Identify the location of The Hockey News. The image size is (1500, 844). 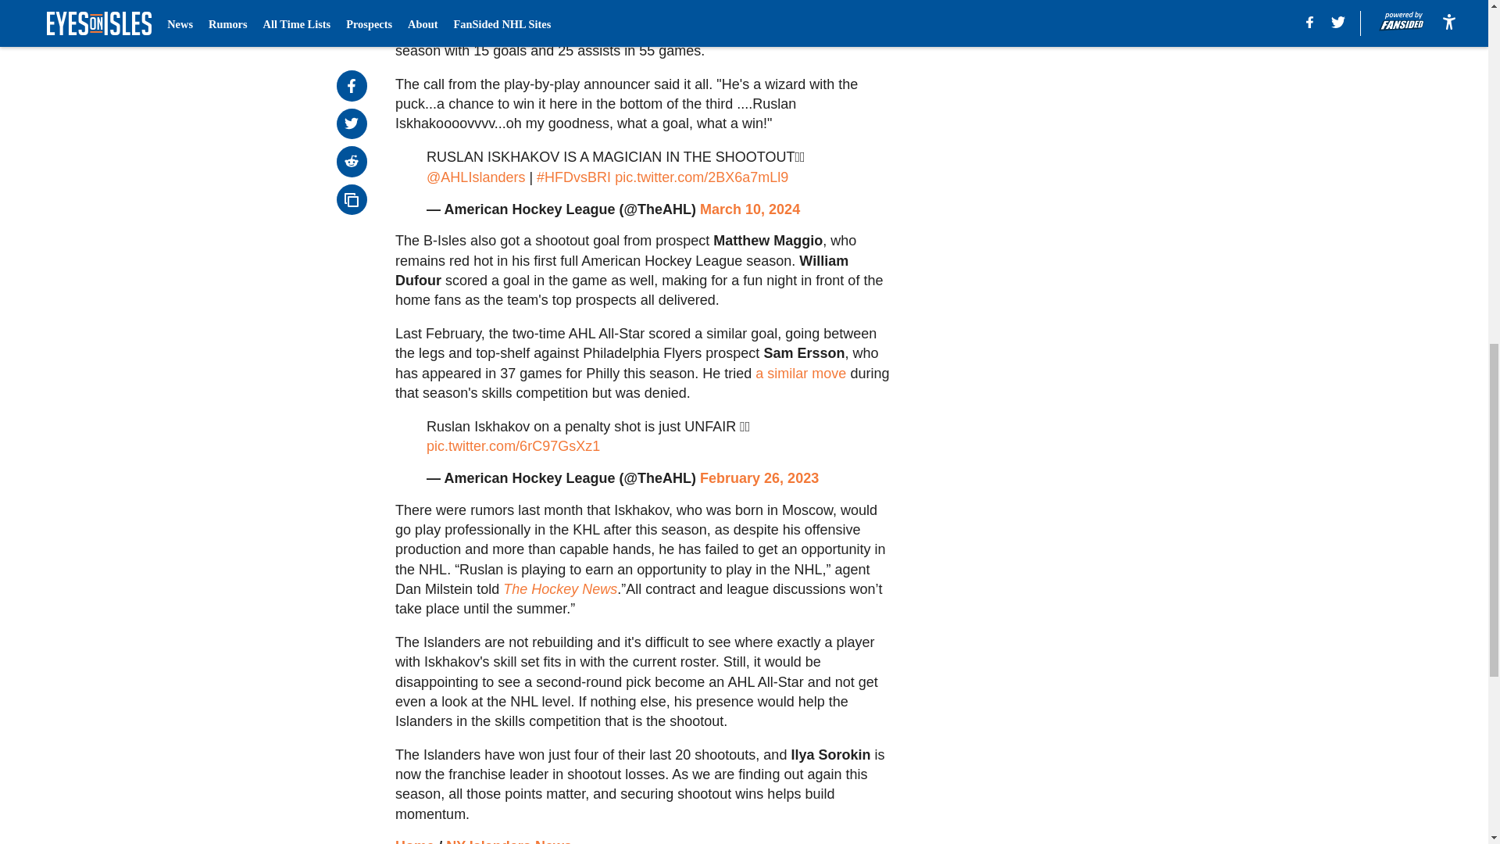
(559, 589).